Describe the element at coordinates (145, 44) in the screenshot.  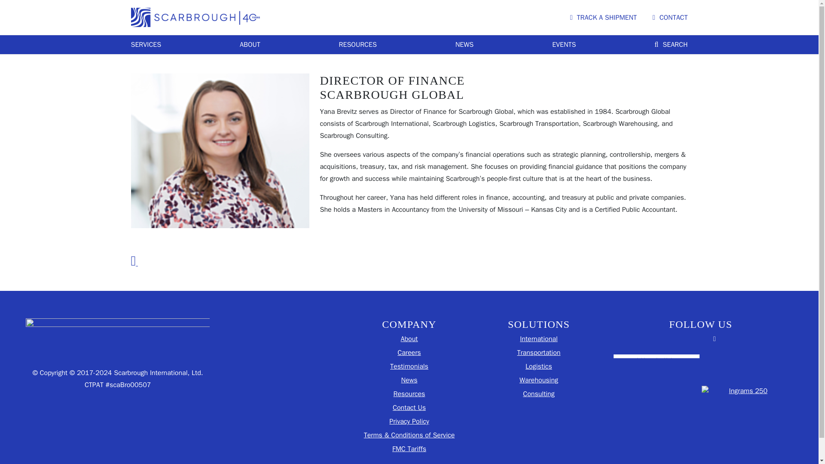
I see `SERVICES` at that location.